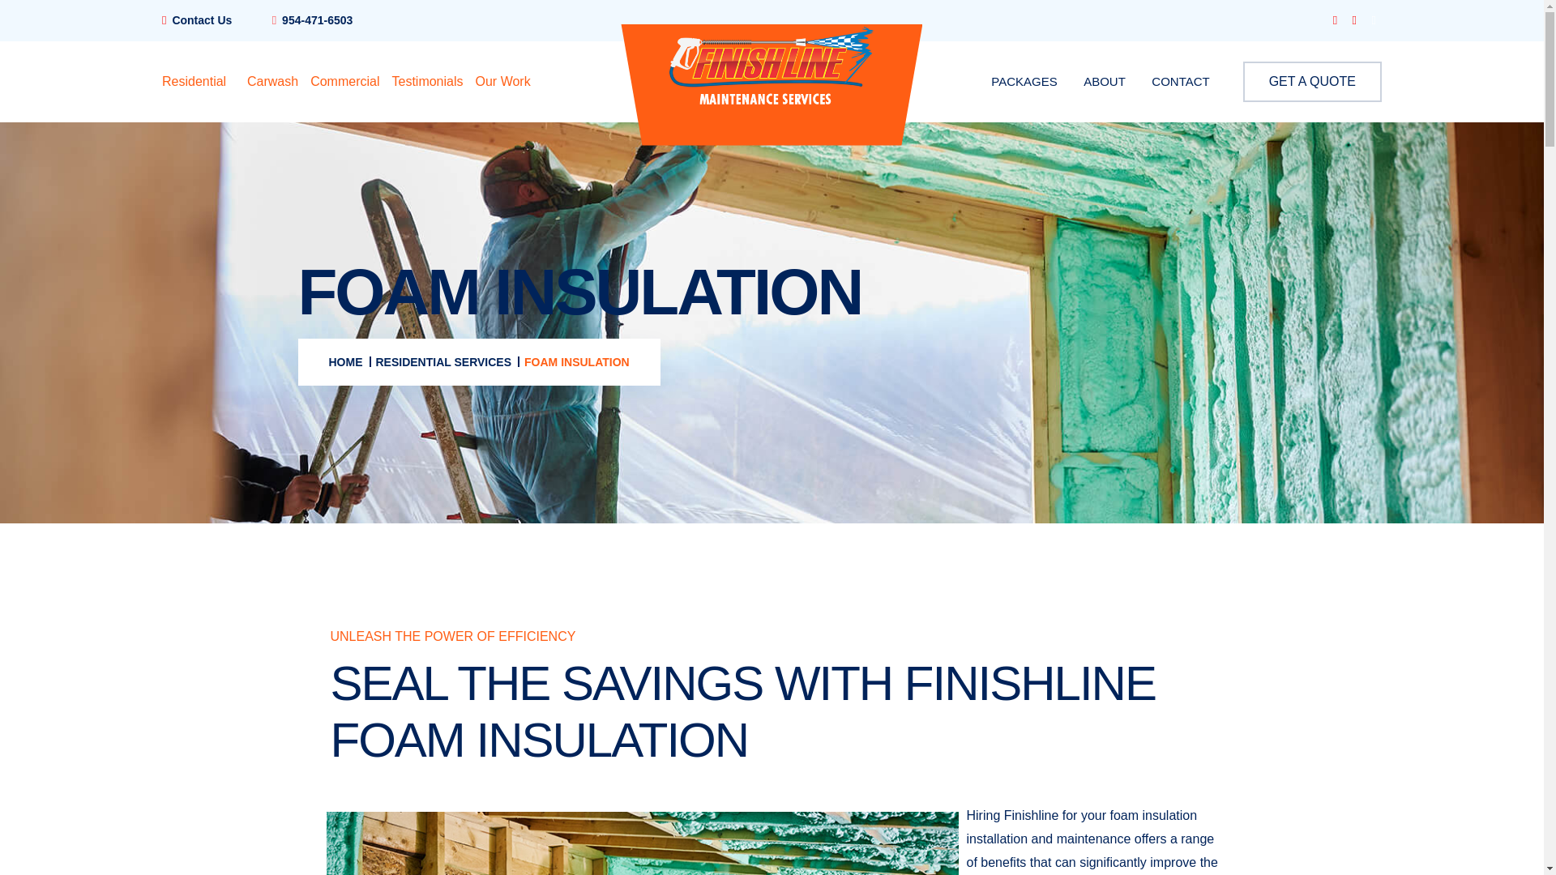 The width and height of the screenshot is (1556, 875). What do you see at coordinates (502, 81) in the screenshot?
I see `Our Work` at bounding box center [502, 81].